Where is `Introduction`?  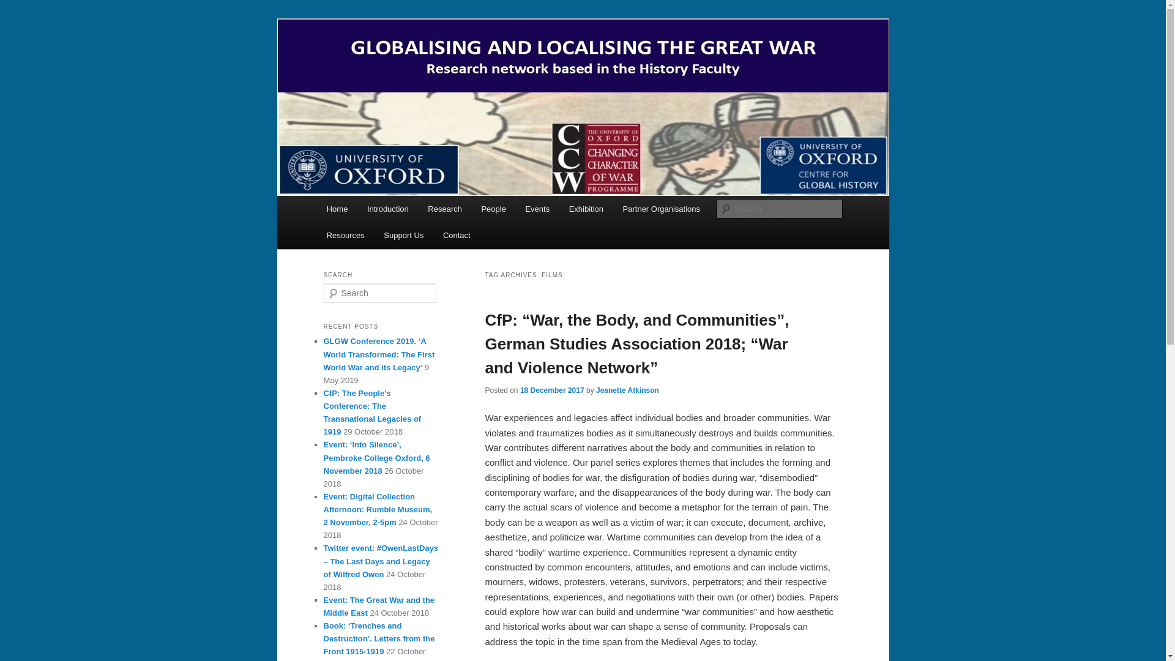
Introduction is located at coordinates (387, 208).